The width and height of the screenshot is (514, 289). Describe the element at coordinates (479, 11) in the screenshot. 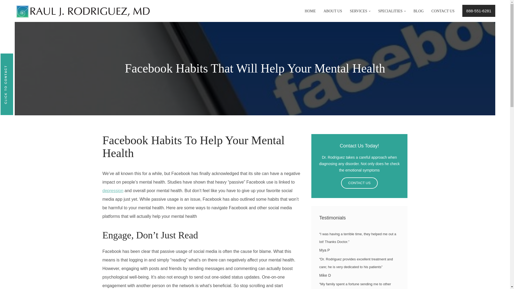

I see `888-551-6281` at that location.